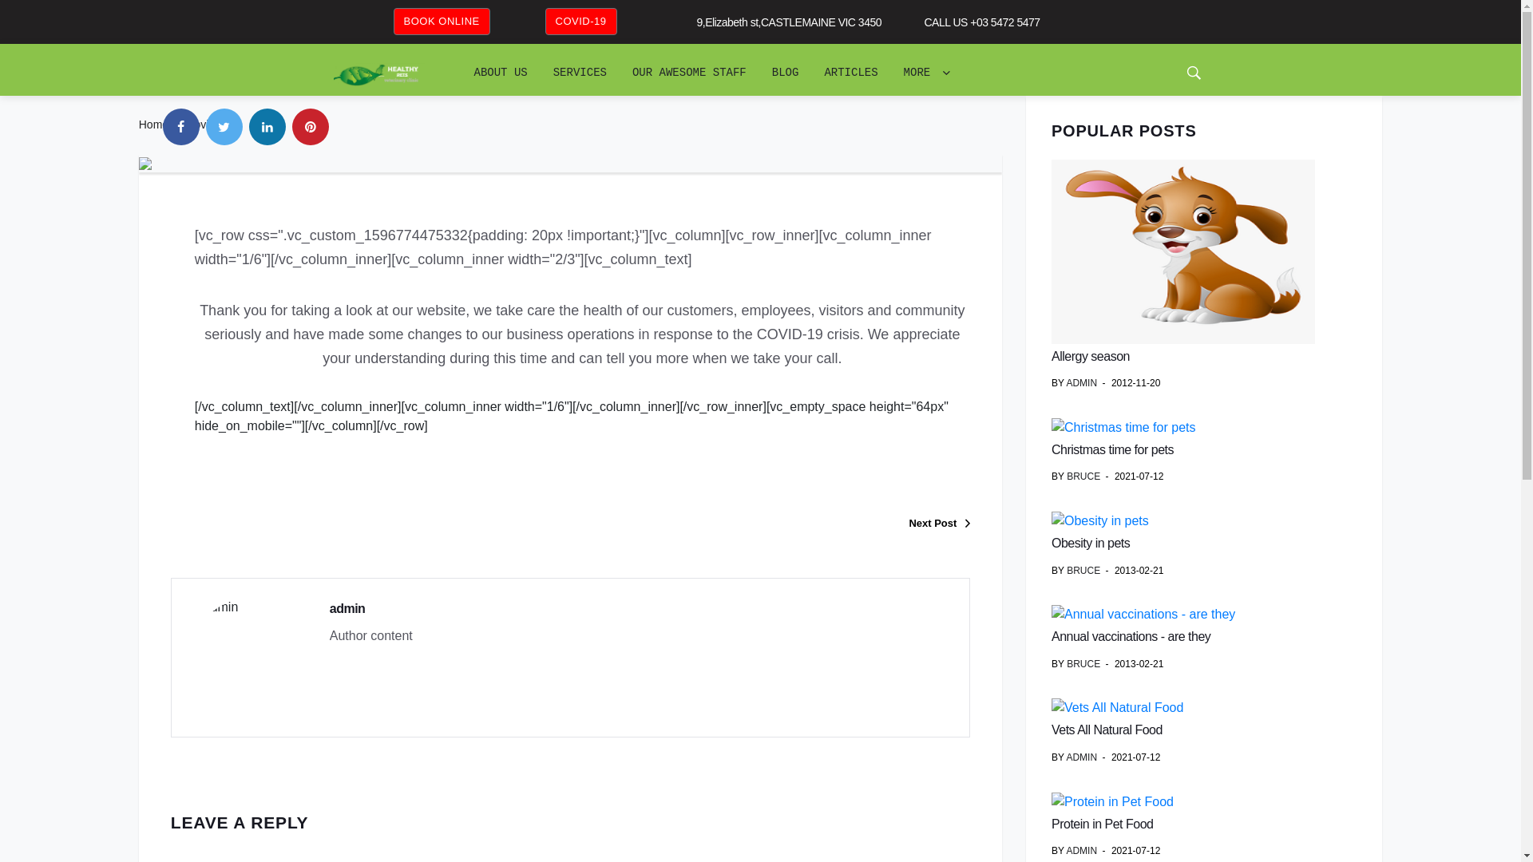  Describe the element at coordinates (1081, 757) in the screenshot. I see `ADMIN` at that location.